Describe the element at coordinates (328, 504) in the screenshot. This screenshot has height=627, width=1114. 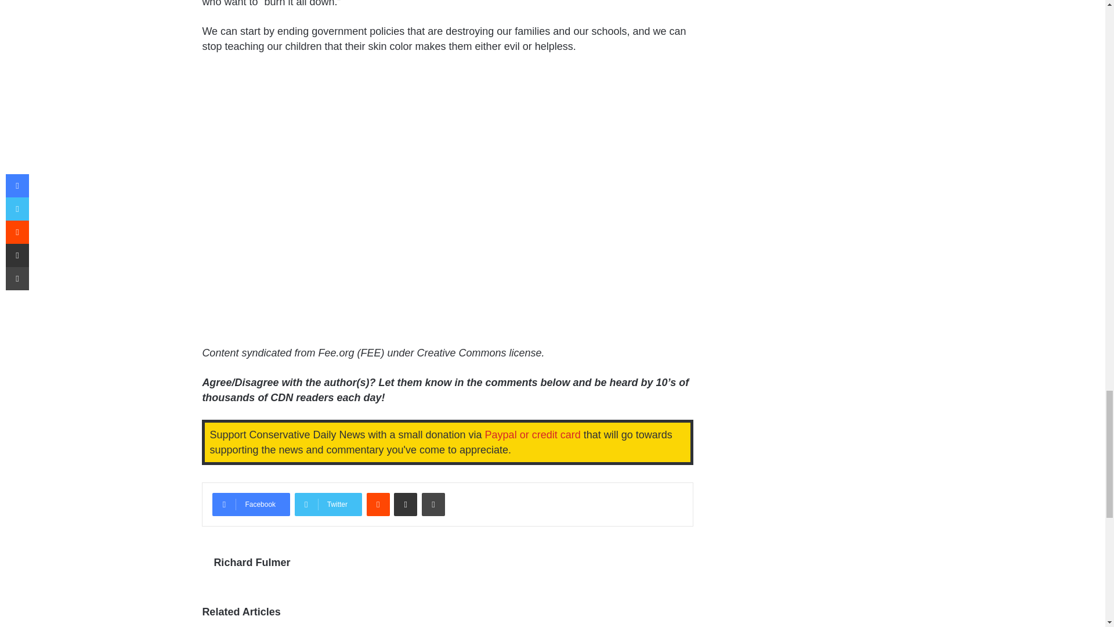
I see `Twitter` at that location.